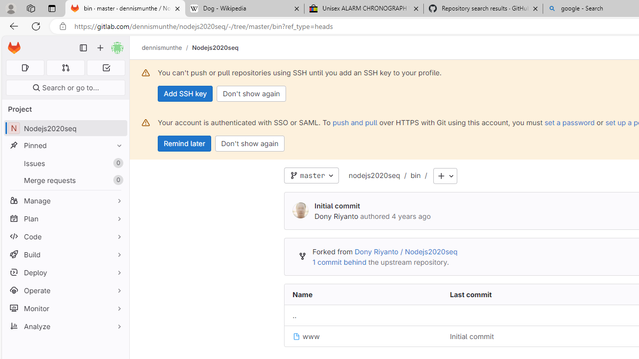  Describe the element at coordinates (410, 176) in the screenshot. I see `/bin` at that location.